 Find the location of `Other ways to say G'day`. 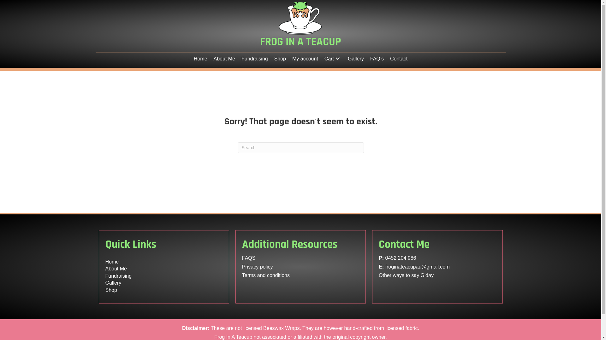

Other ways to say G'day is located at coordinates (406, 275).